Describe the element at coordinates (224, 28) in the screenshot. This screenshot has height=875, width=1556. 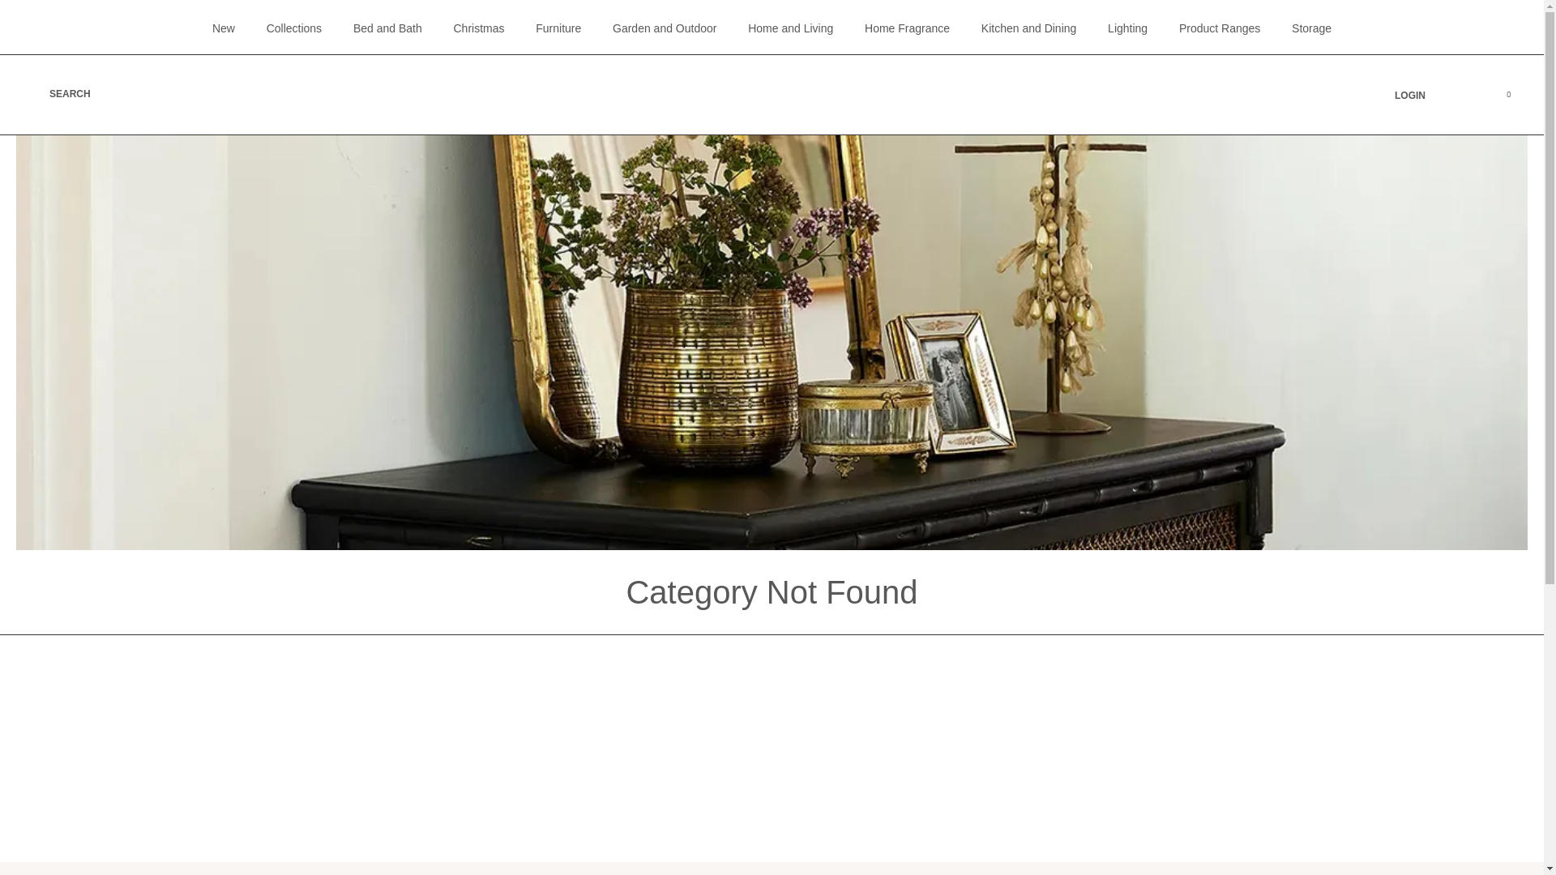
I see `New` at that location.